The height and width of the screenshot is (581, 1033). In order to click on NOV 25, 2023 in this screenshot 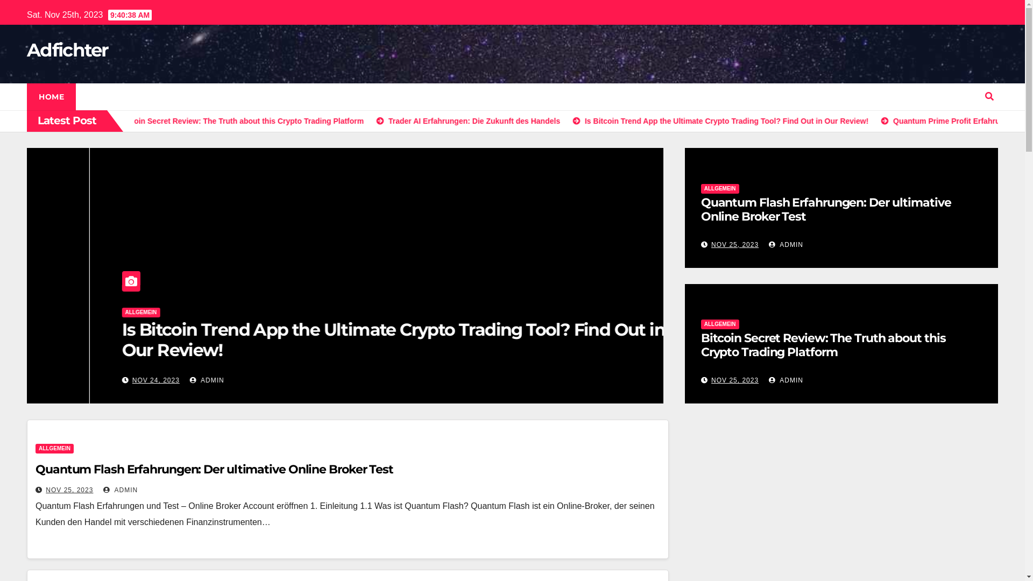, I will do `click(735, 245)`.